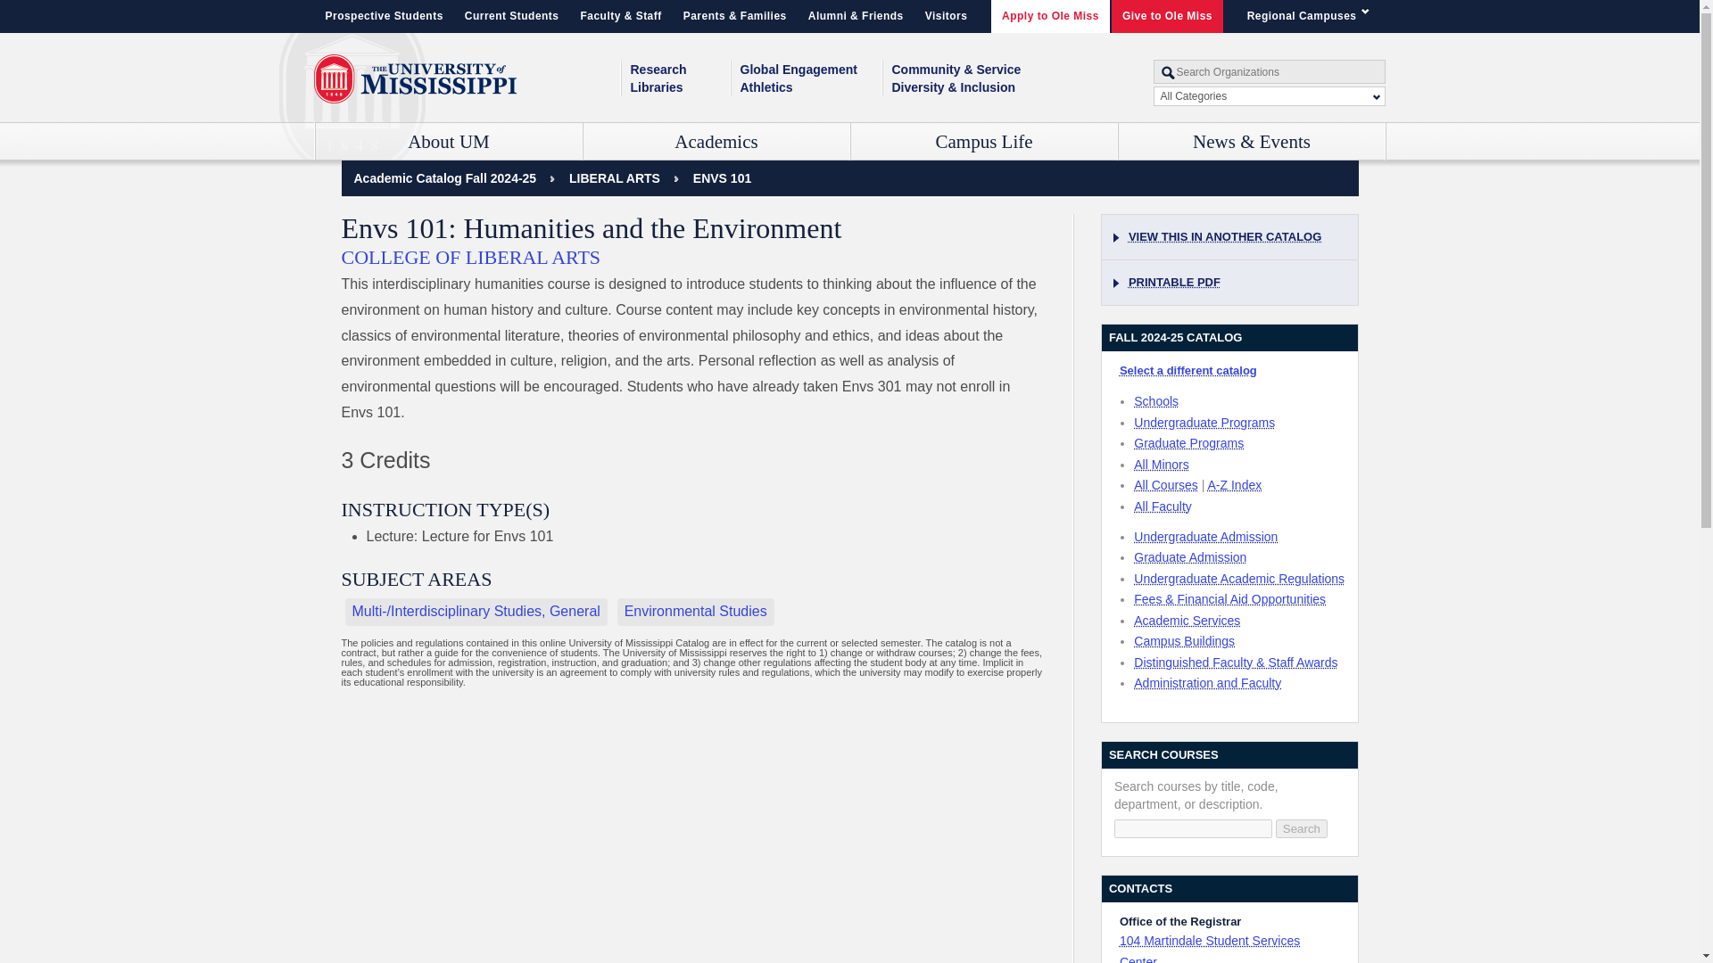 This screenshot has height=963, width=1713. I want to click on Current Students, so click(512, 16).